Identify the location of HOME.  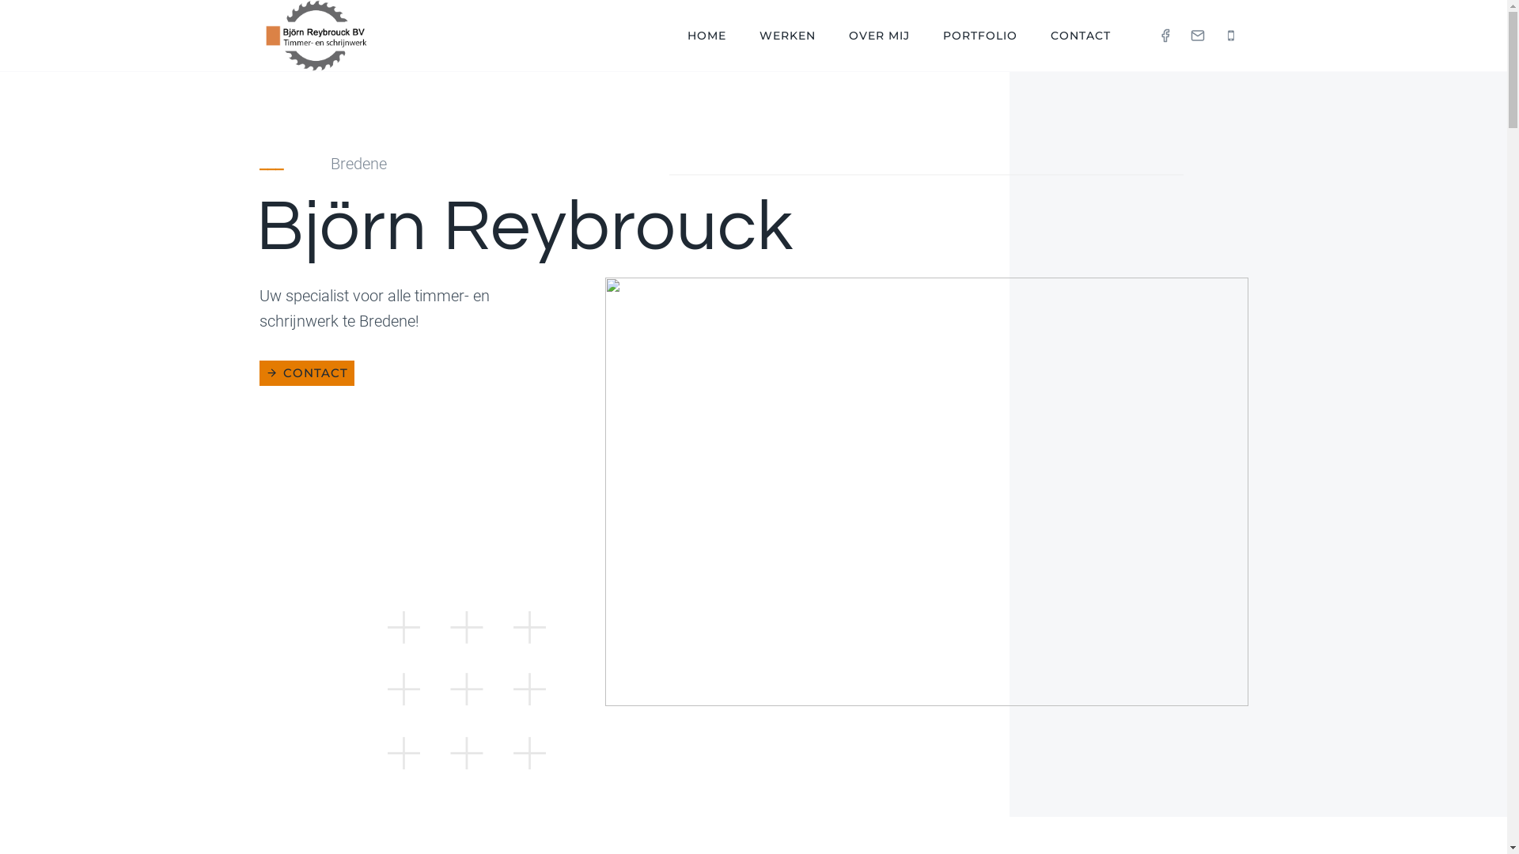
(707, 36).